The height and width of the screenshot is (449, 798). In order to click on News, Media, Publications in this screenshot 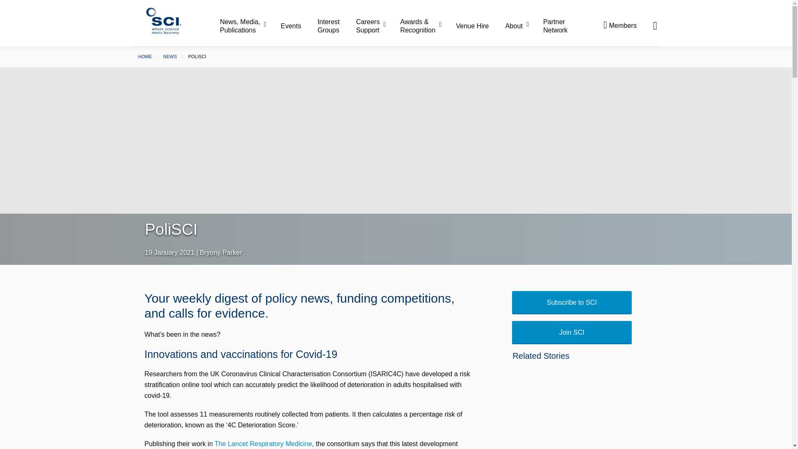, I will do `click(249, 26)`.